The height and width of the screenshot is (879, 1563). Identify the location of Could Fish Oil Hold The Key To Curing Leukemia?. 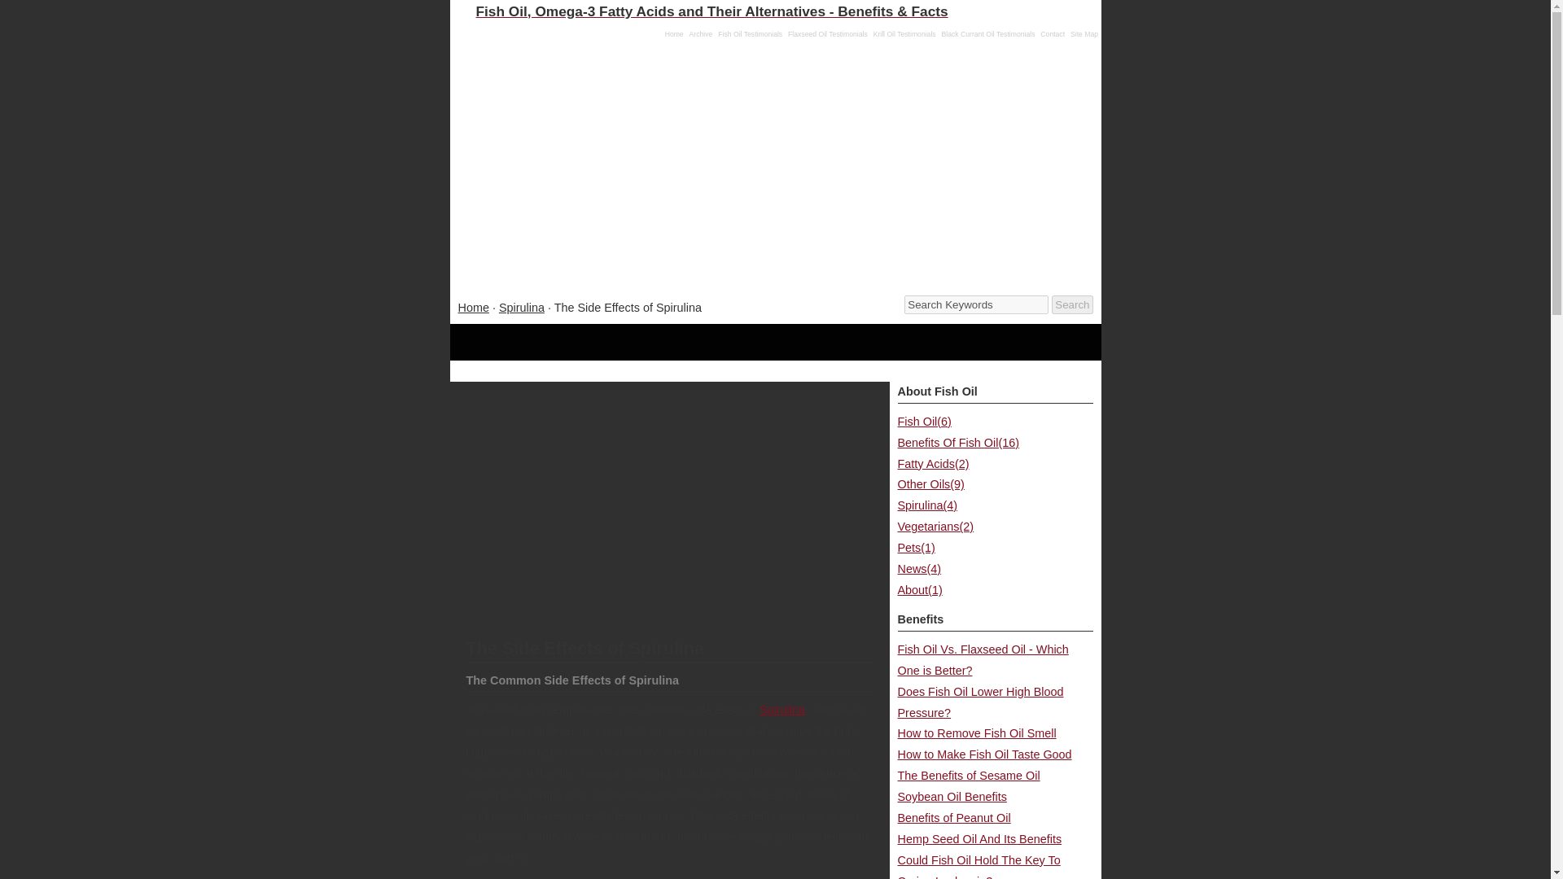
(979, 866).